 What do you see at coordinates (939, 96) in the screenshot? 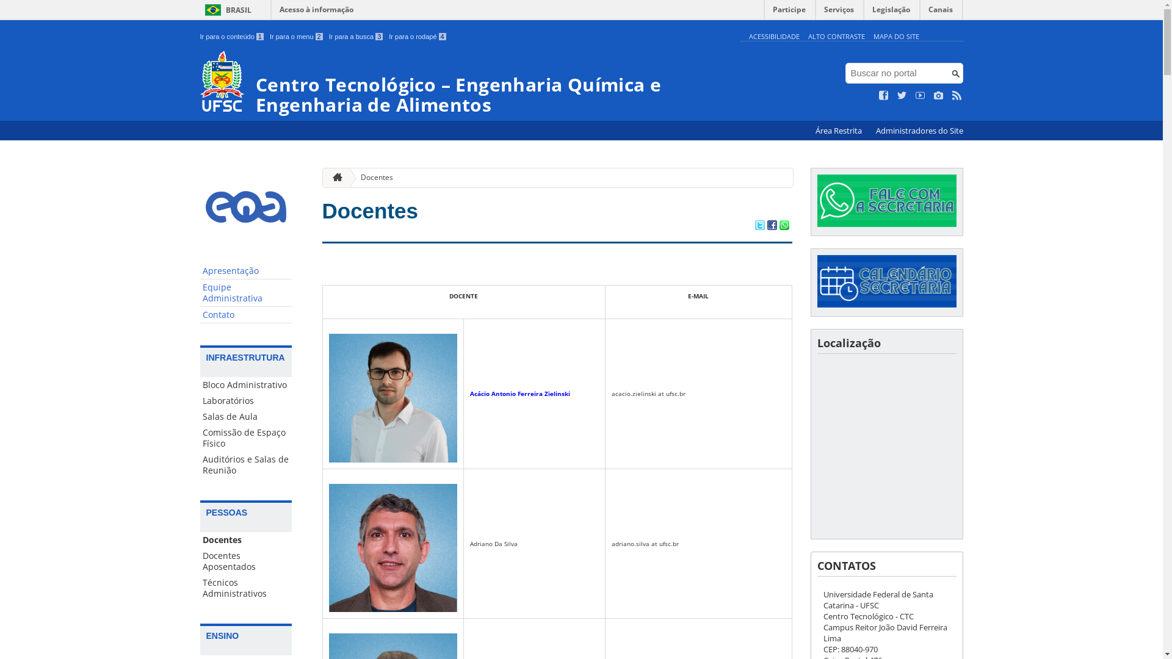
I see `Veja no Instagram` at bounding box center [939, 96].